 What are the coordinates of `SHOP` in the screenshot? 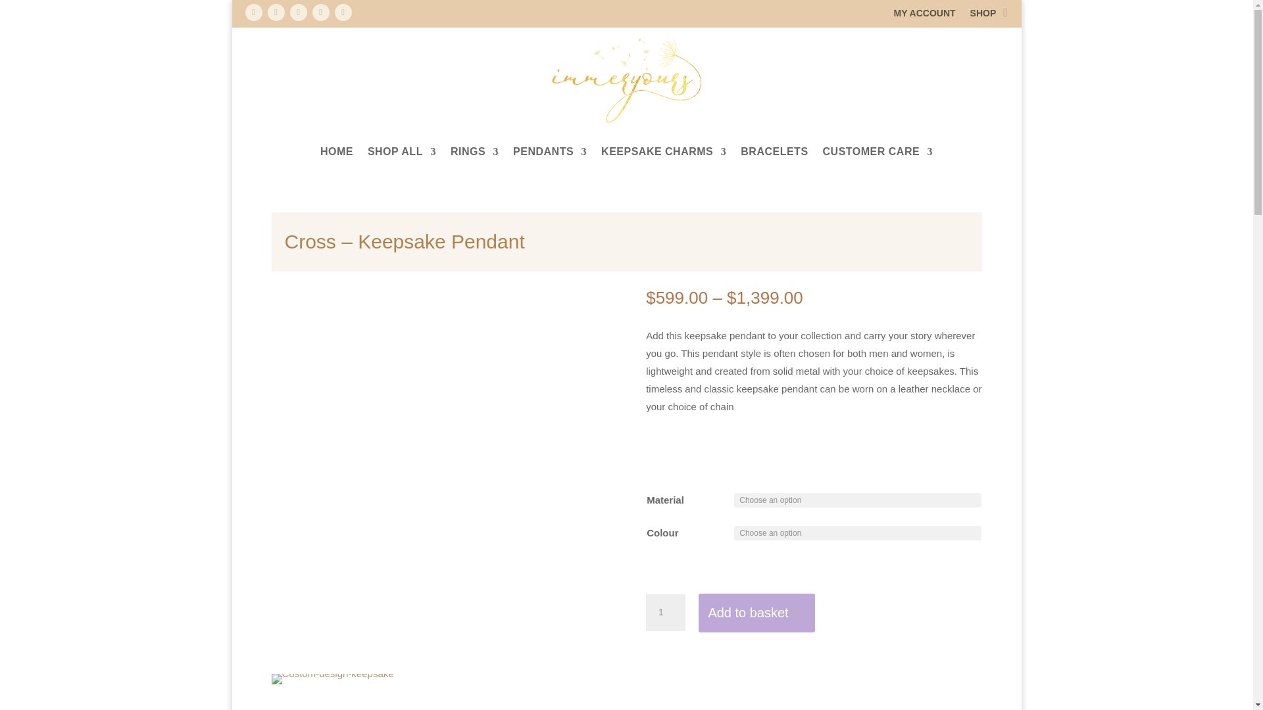 It's located at (983, 15).